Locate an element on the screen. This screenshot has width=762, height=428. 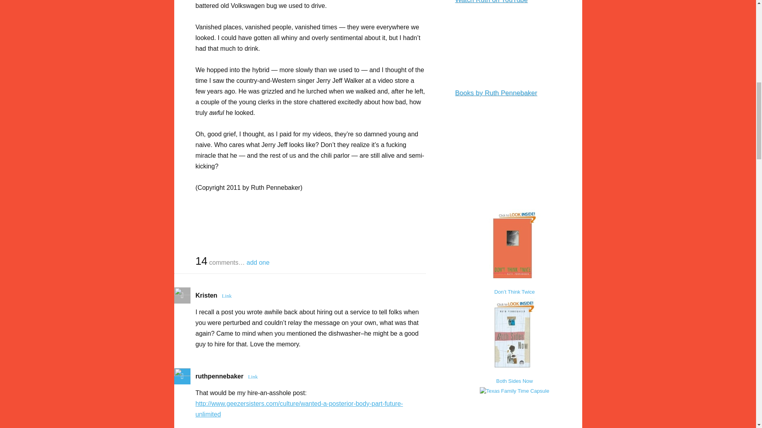
Kristen is located at coordinates (206, 295).